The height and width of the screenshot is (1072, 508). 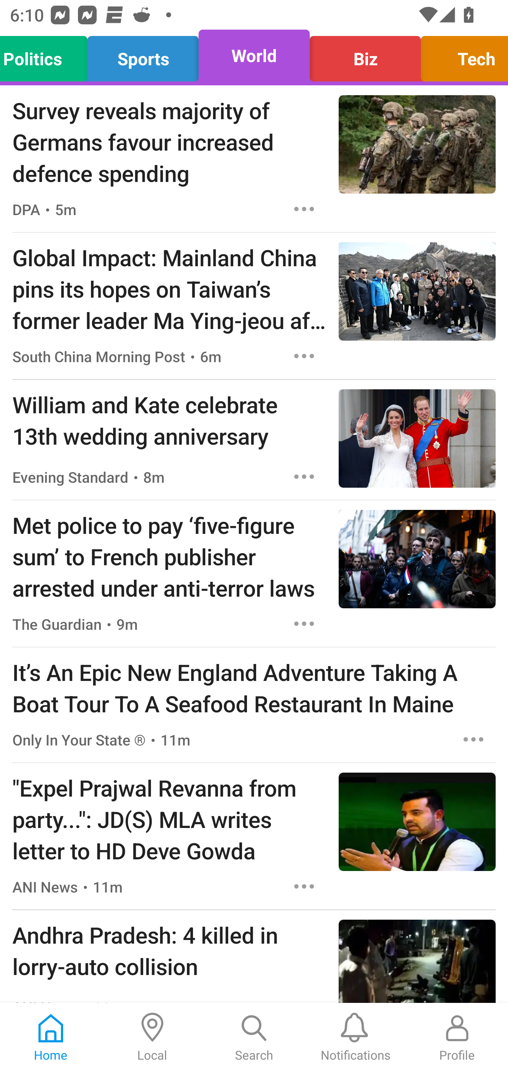 I want to click on Options, so click(x=304, y=355).